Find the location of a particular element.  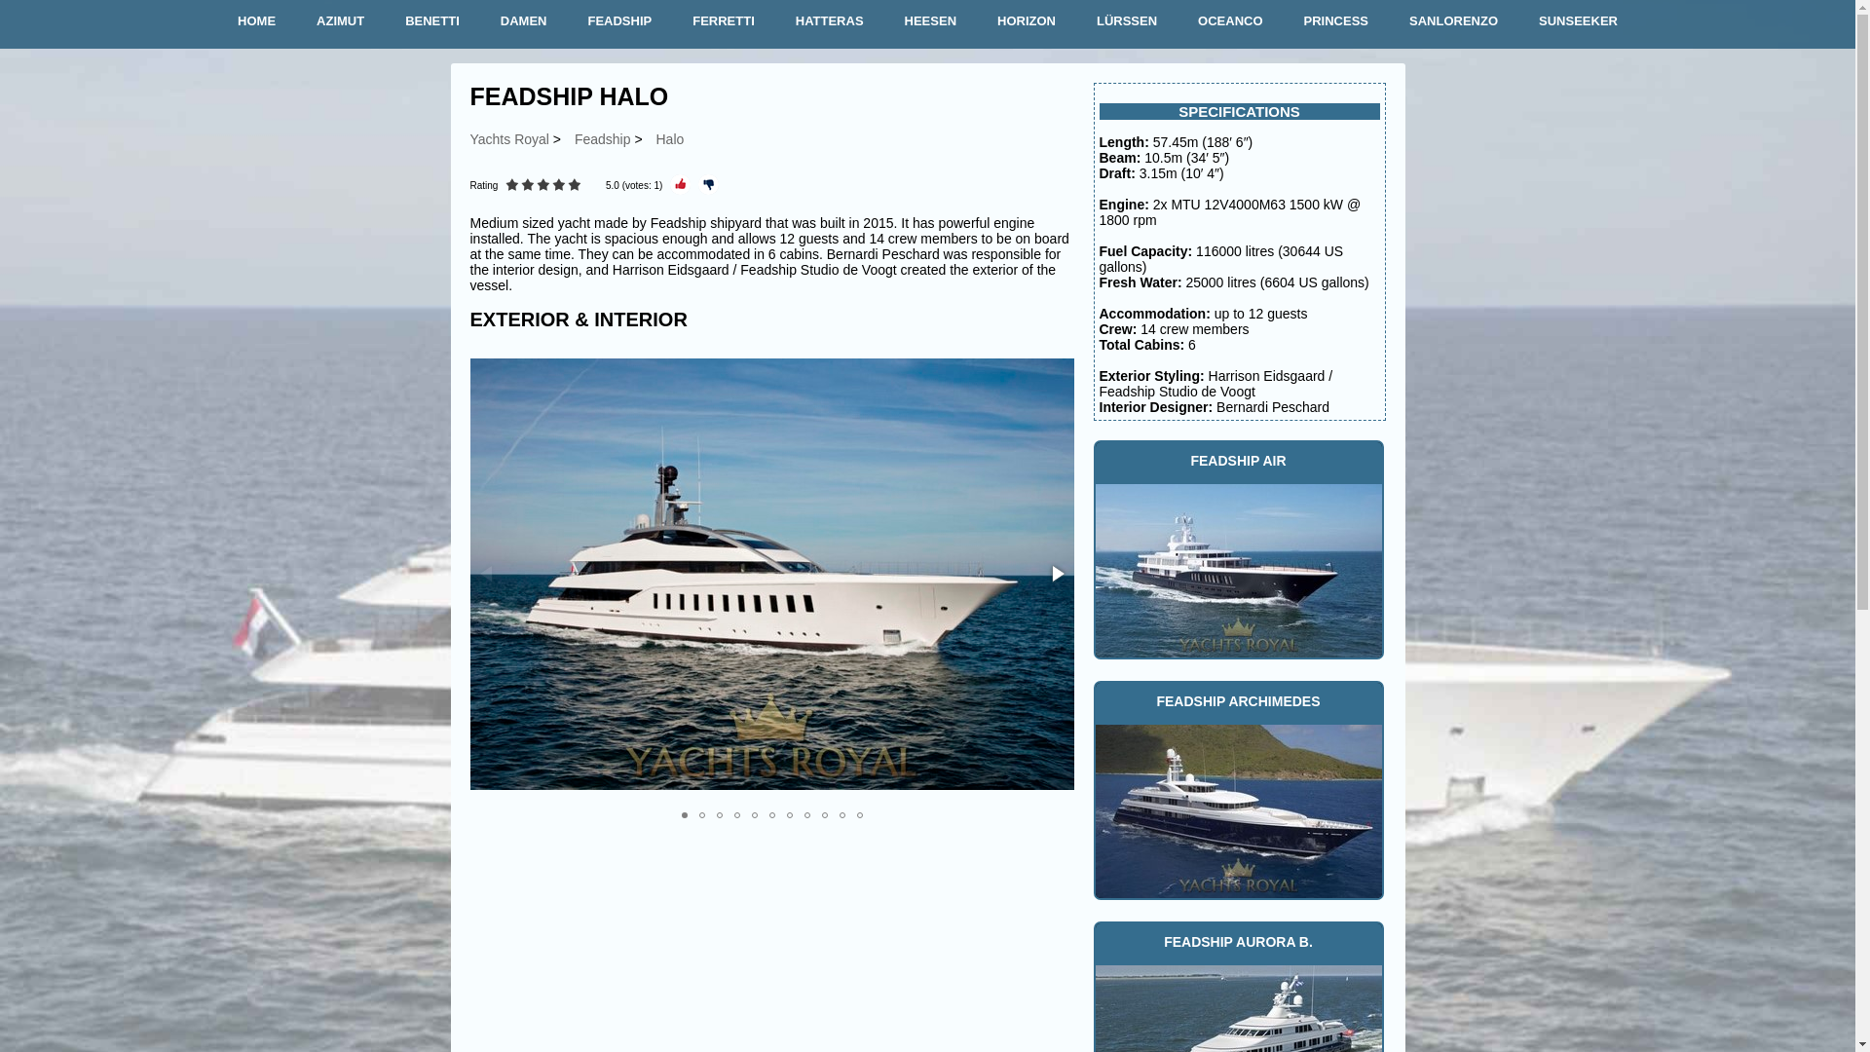

PRINCESS is located at coordinates (1335, 21).